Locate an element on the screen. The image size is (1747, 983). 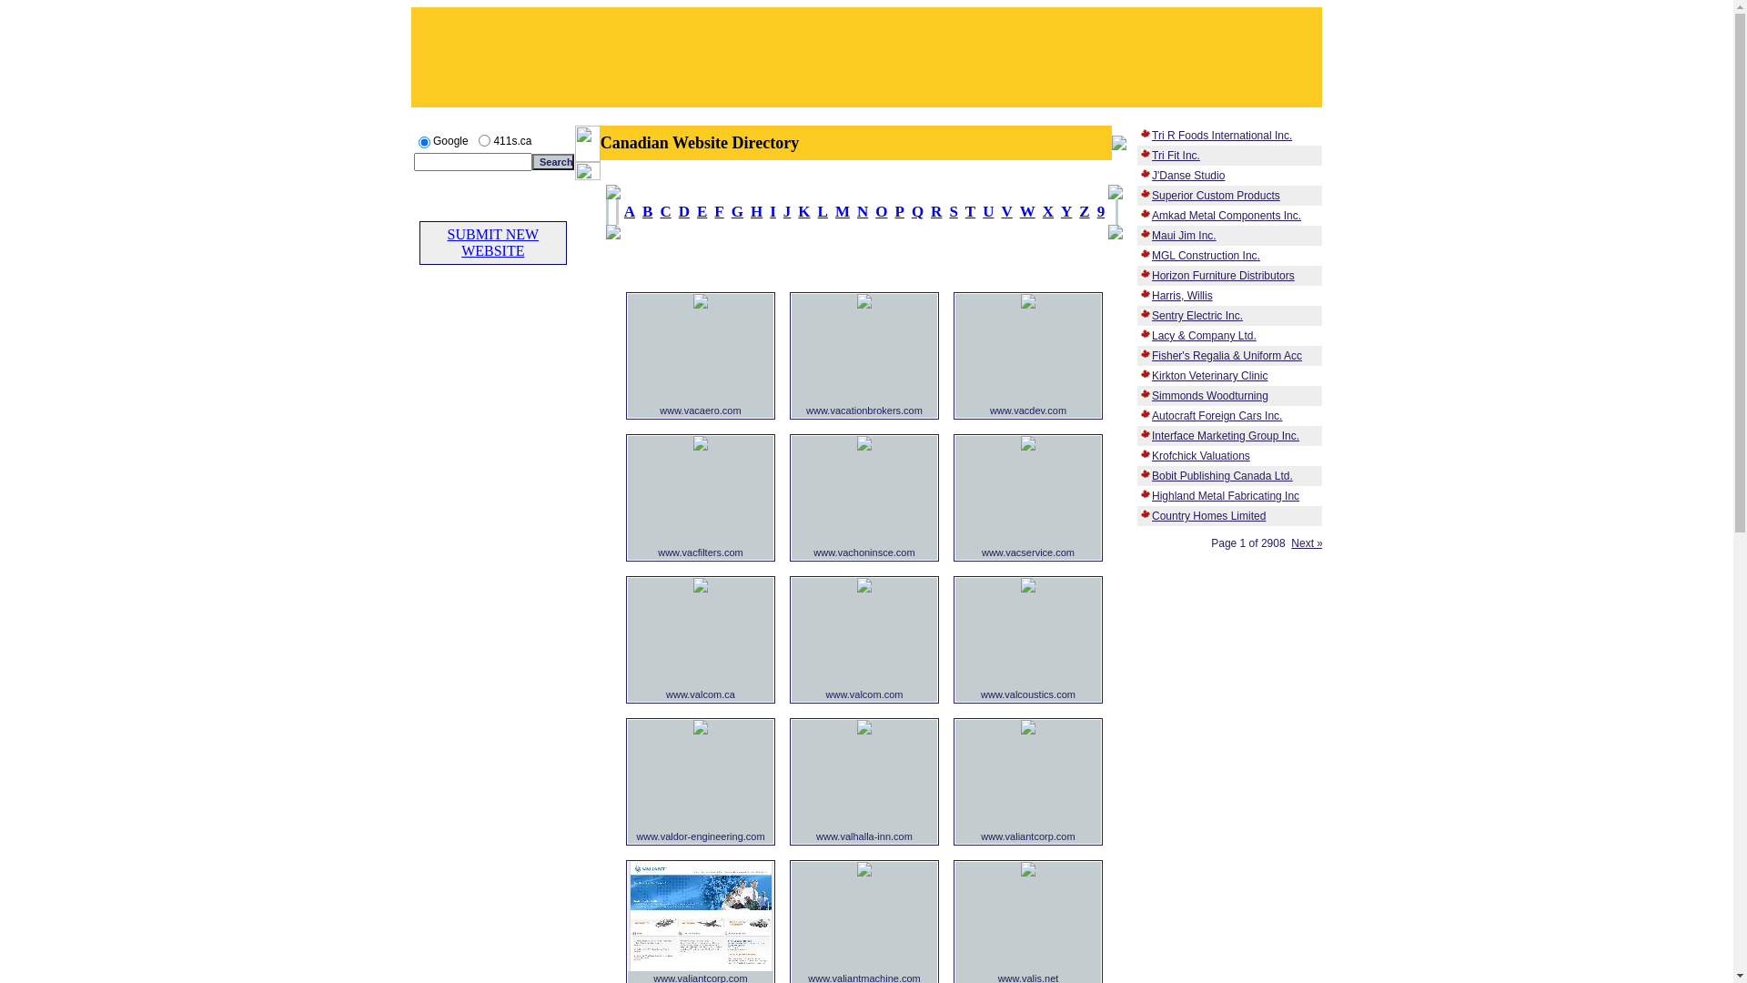
Vac Developments Ltd. is located at coordinates (1028, 304).